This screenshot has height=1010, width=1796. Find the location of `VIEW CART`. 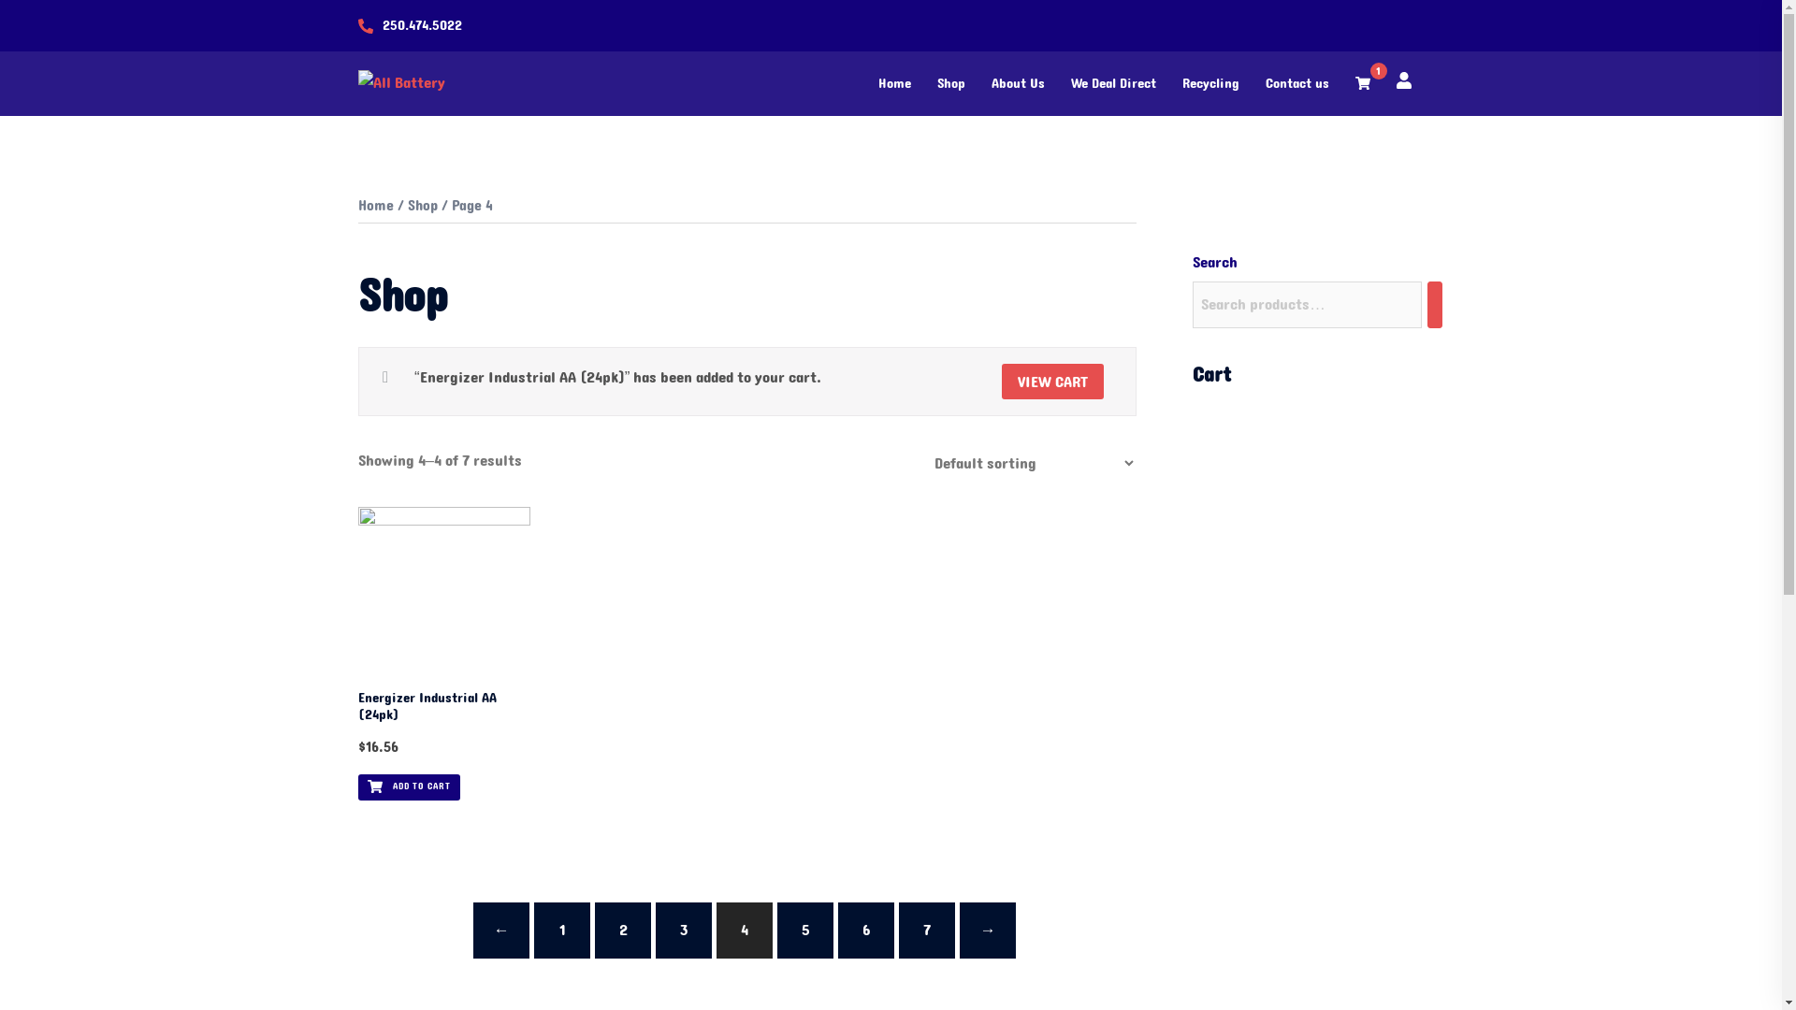

VIEW CART is located at coordinates (1053, 382).